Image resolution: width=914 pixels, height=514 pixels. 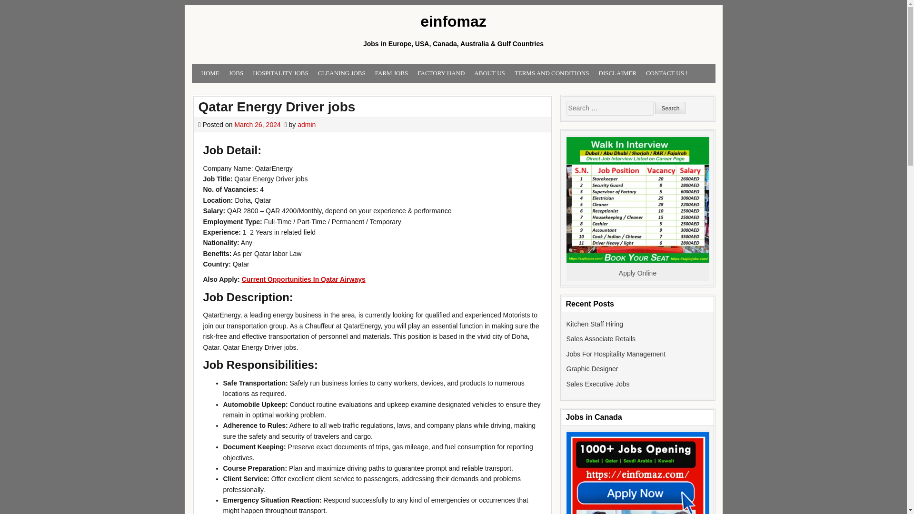 What do you see at coordinates (441, 73) in the screenshot?
I see `FACTORY HAND` at bounding box center [441, 73].